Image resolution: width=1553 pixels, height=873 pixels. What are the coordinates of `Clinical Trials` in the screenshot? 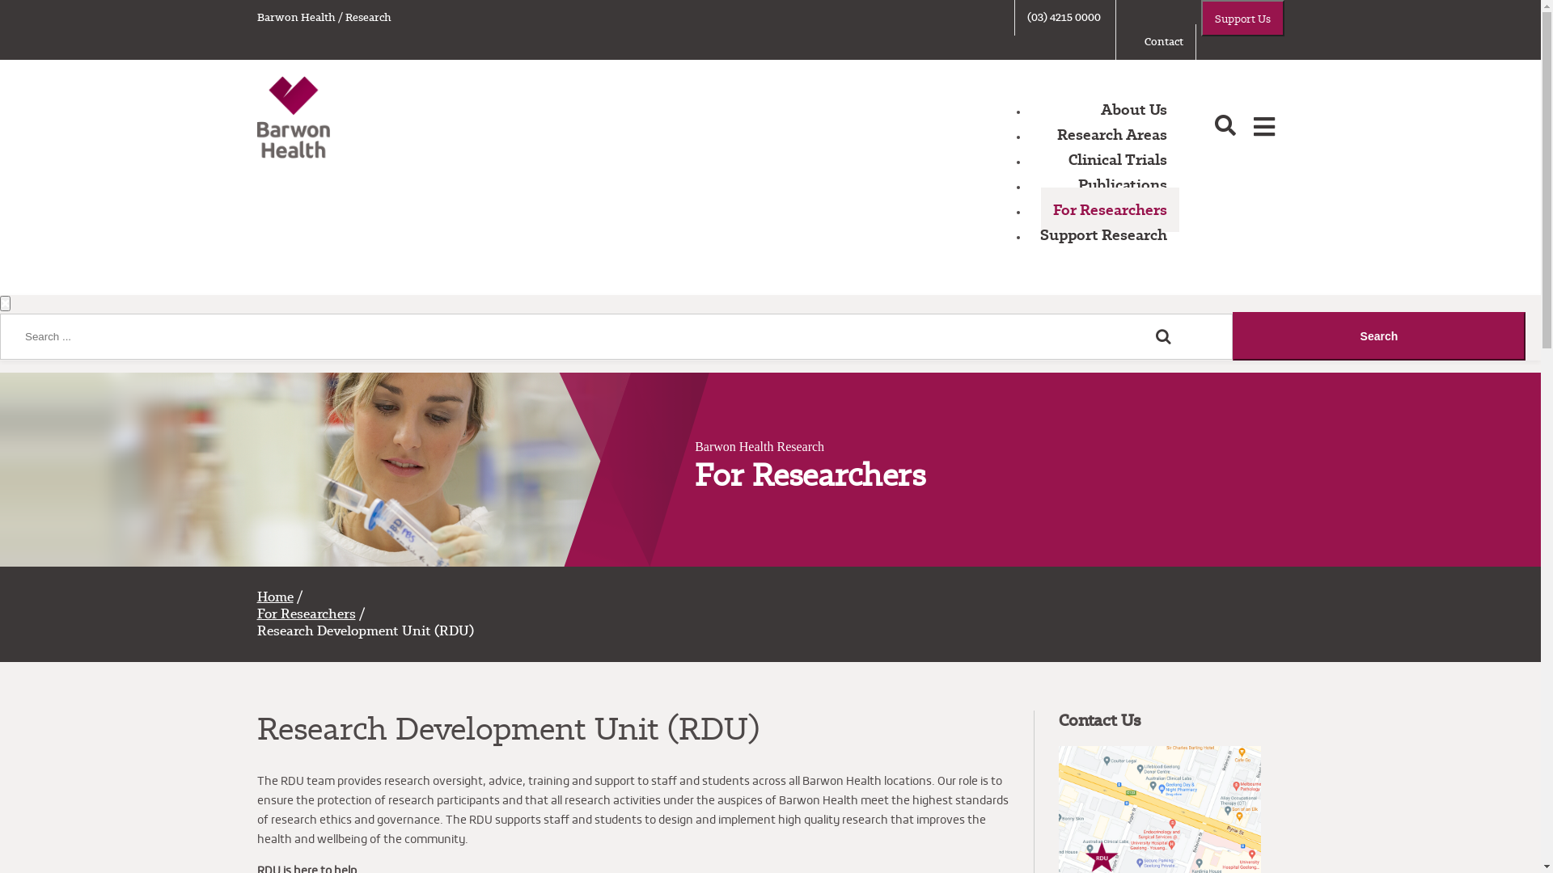 It's located at (1118, 160).